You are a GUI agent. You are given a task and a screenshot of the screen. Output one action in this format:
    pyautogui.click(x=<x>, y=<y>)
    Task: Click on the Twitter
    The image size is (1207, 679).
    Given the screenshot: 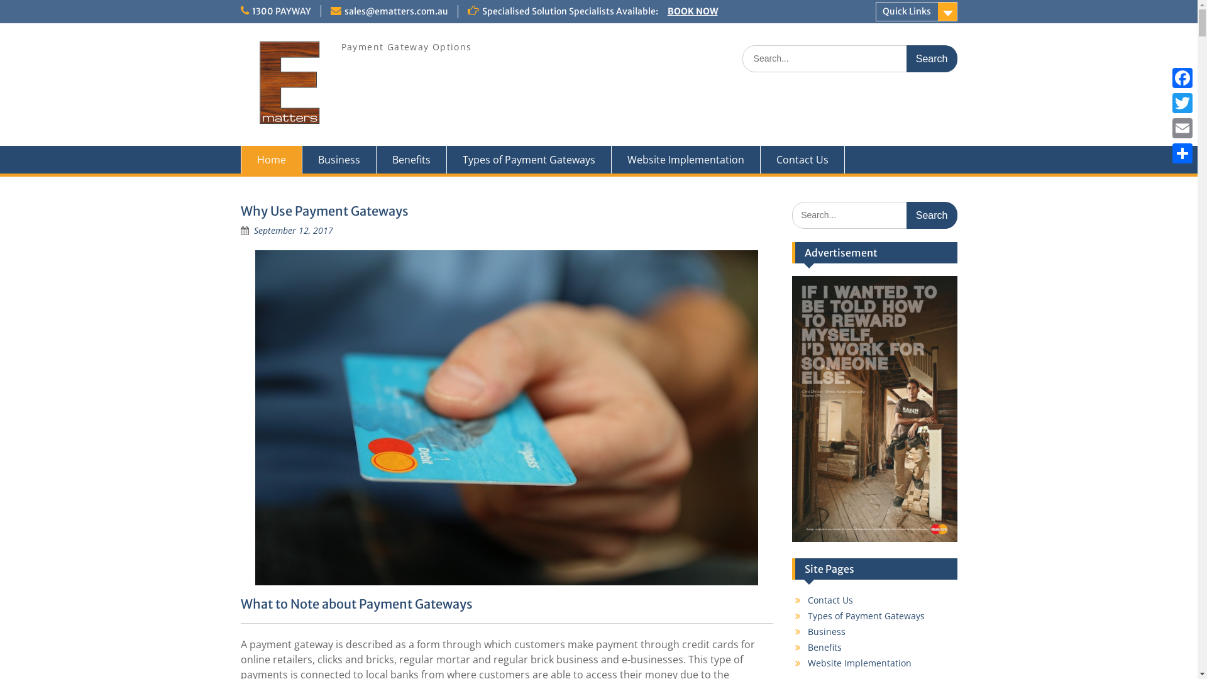 What is the action you would take?
    pyautogui.click(x=1182, y=103)
    